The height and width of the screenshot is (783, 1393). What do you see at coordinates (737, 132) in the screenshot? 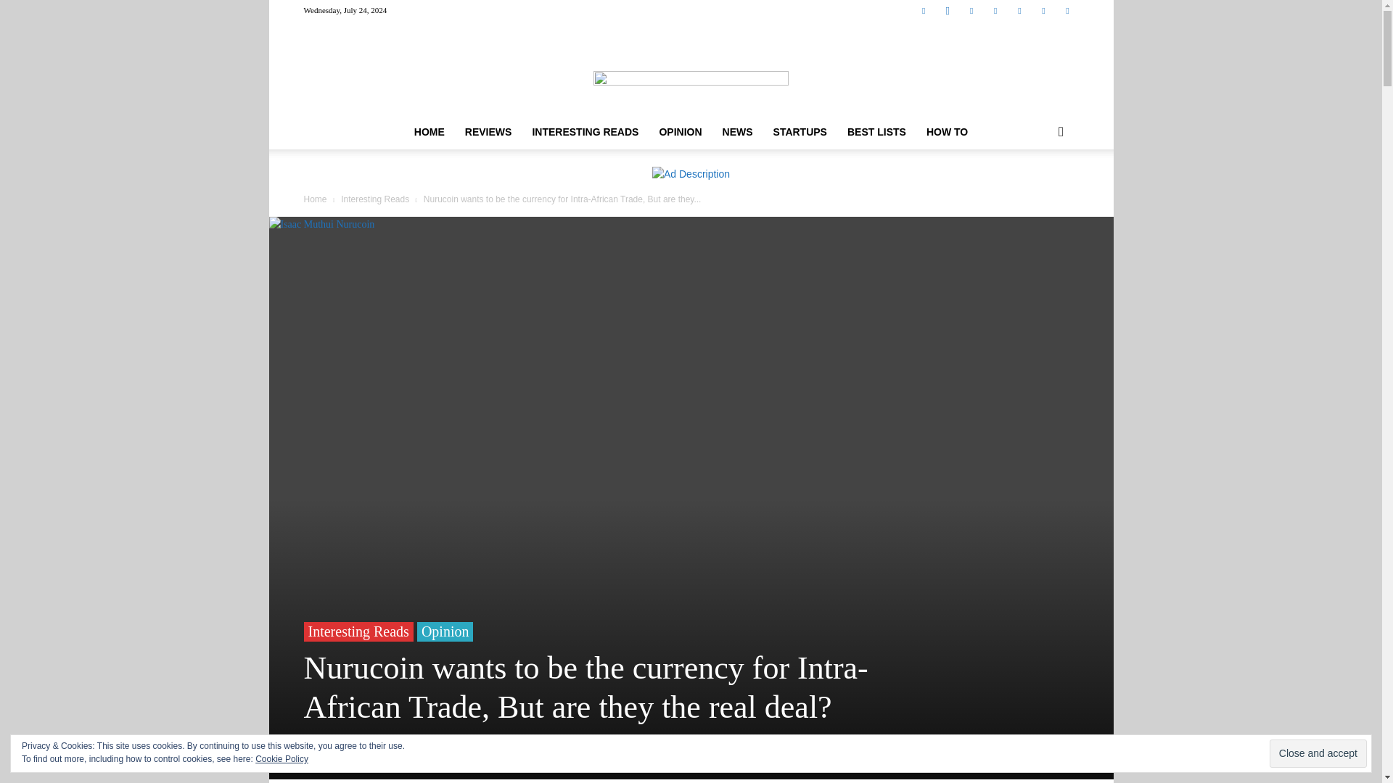
I see `NEWS` at bounding box center [737, 132].